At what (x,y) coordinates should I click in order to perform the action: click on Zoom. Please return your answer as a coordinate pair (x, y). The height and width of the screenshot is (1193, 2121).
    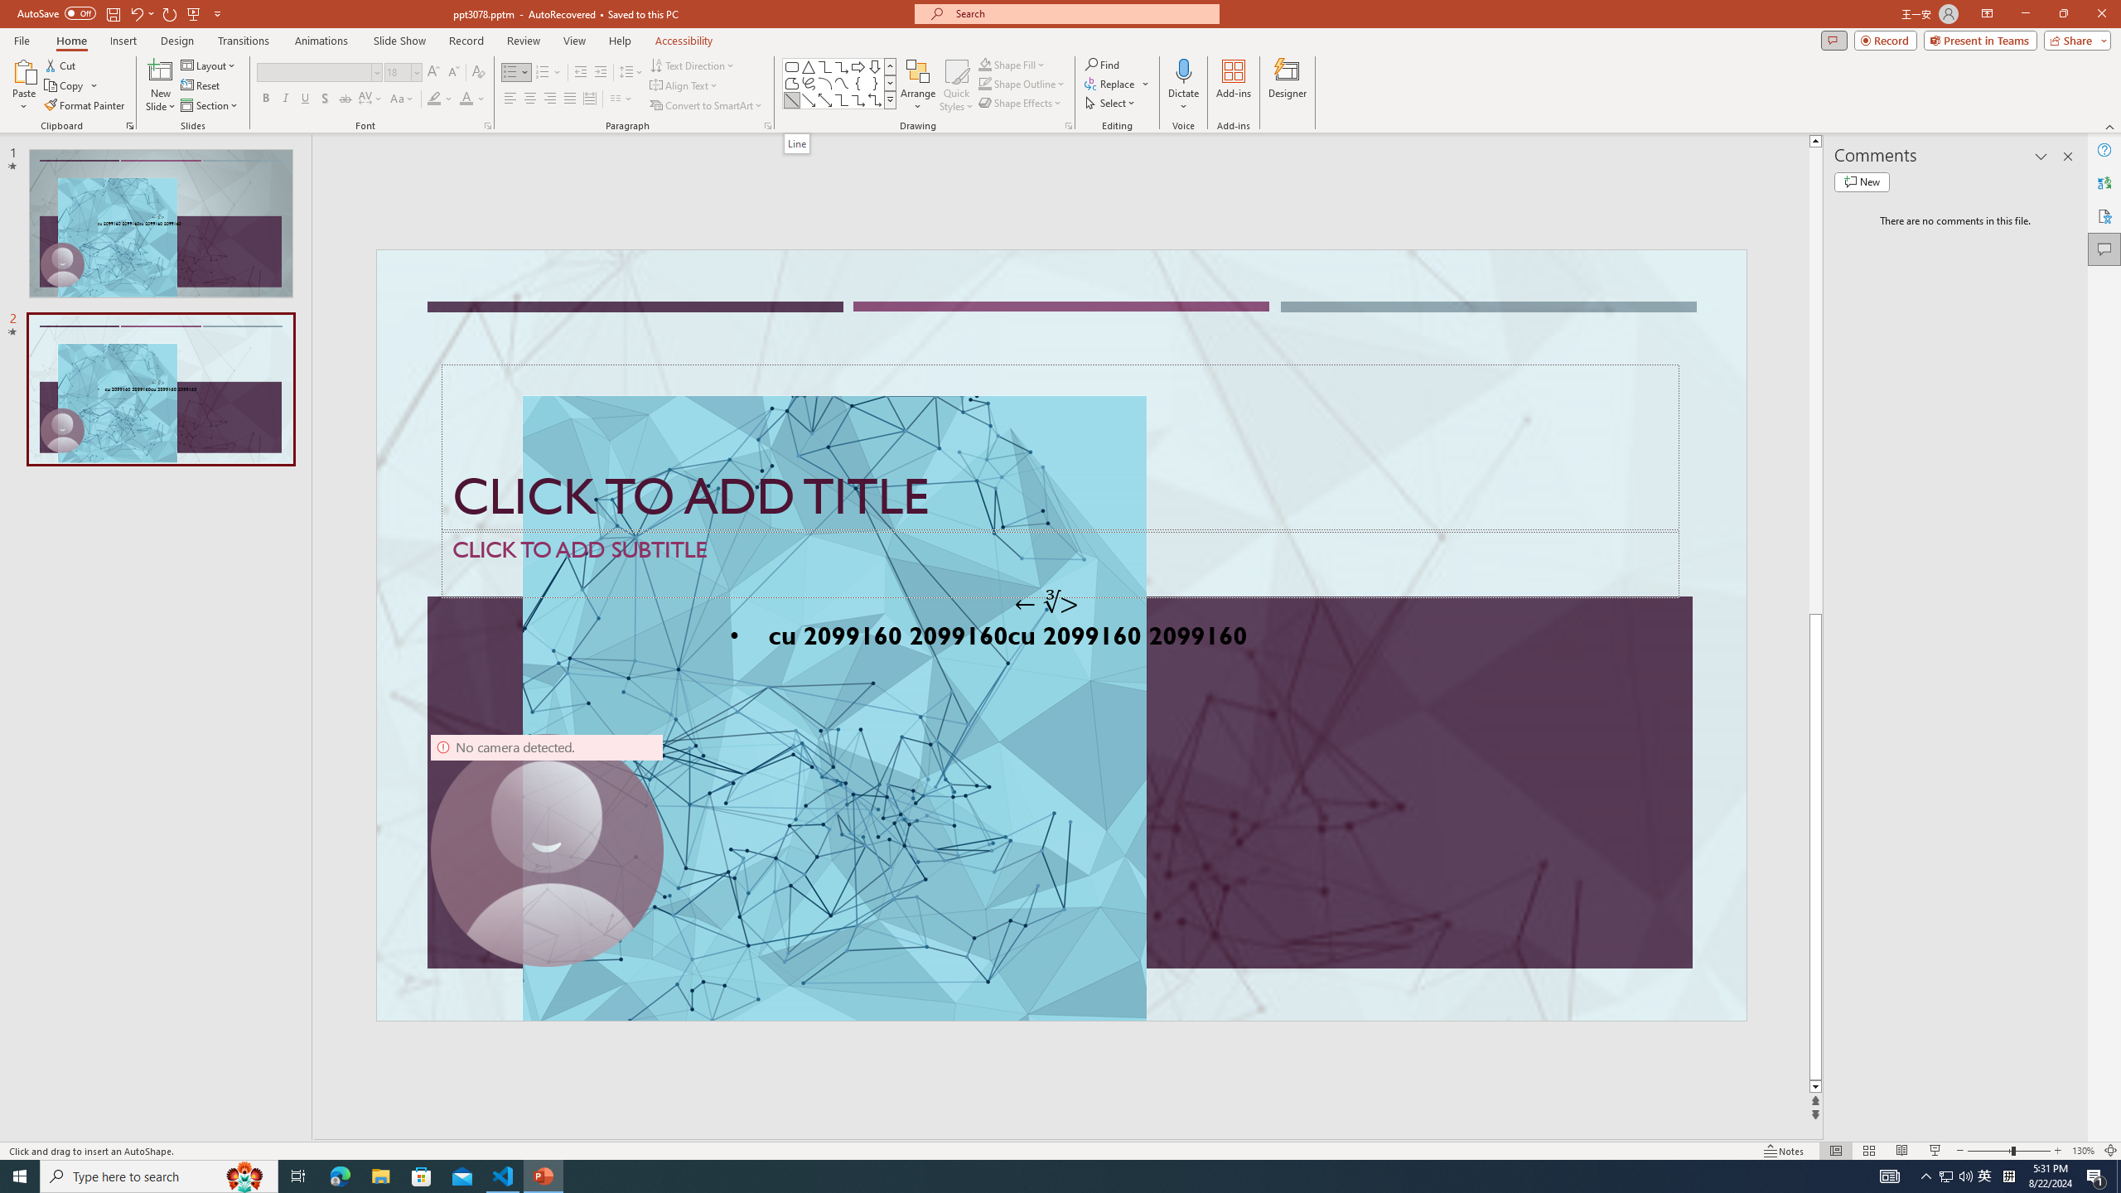
    Looking at the image, I should click on (2009, 1151).